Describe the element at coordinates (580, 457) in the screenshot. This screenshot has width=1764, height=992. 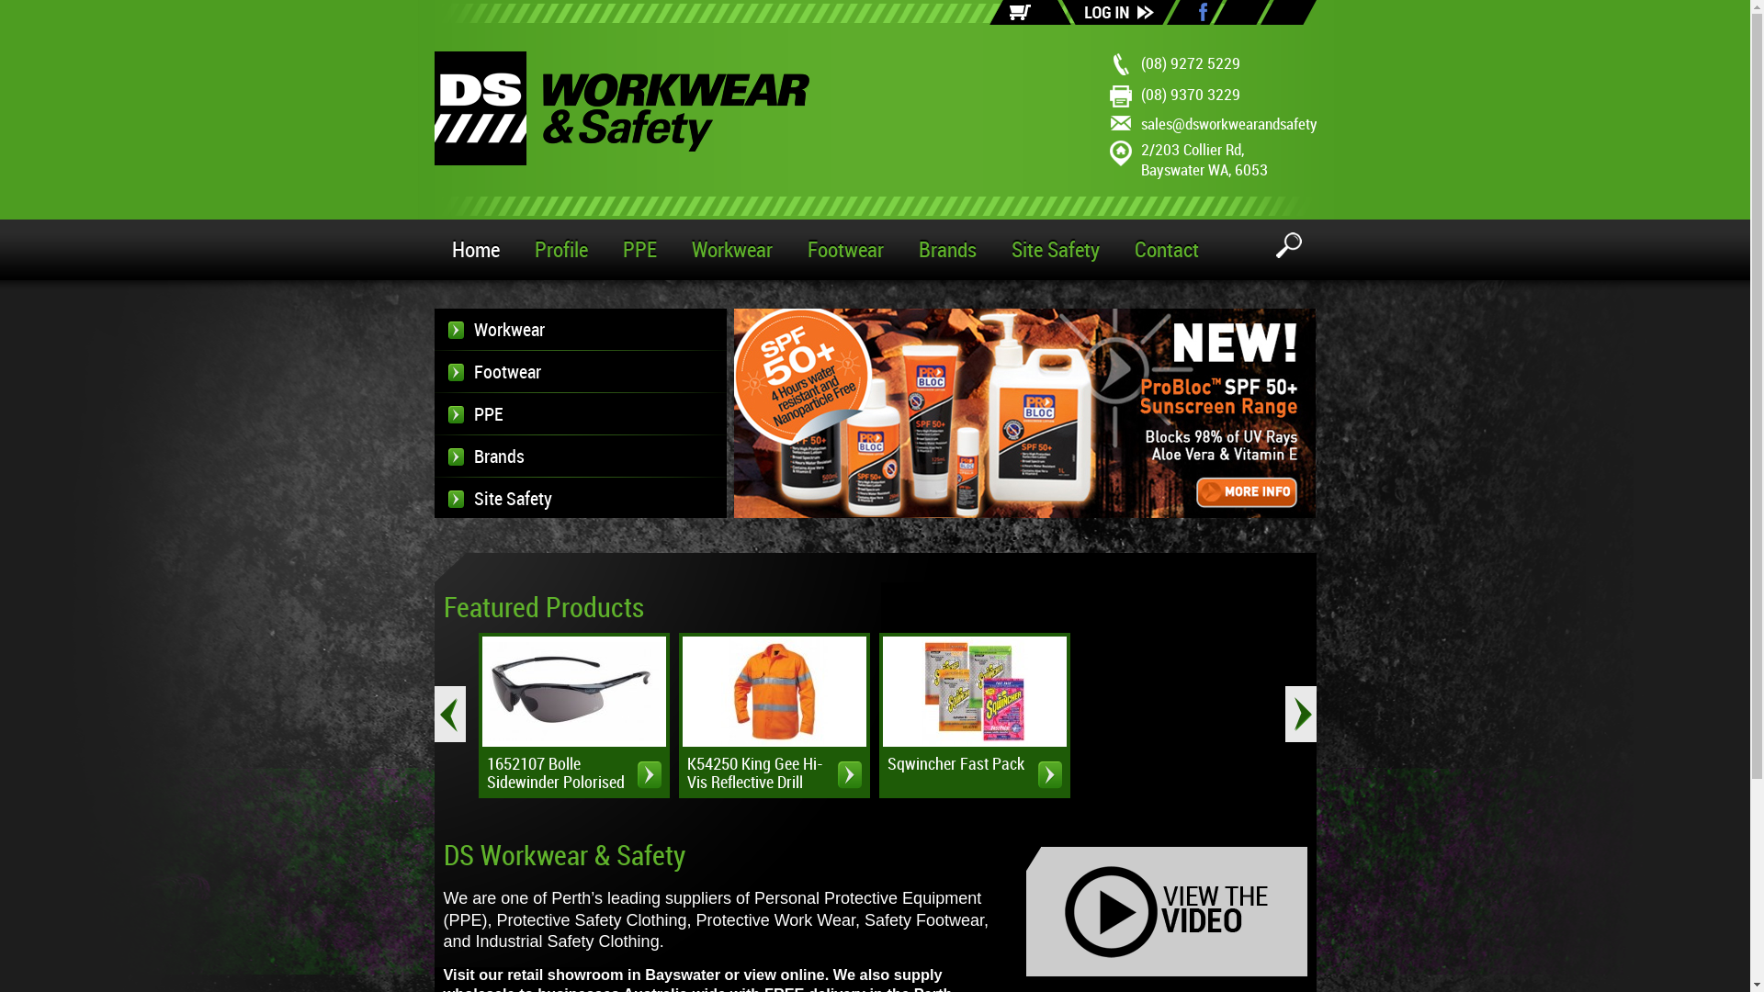
I see `Brands` at that location.